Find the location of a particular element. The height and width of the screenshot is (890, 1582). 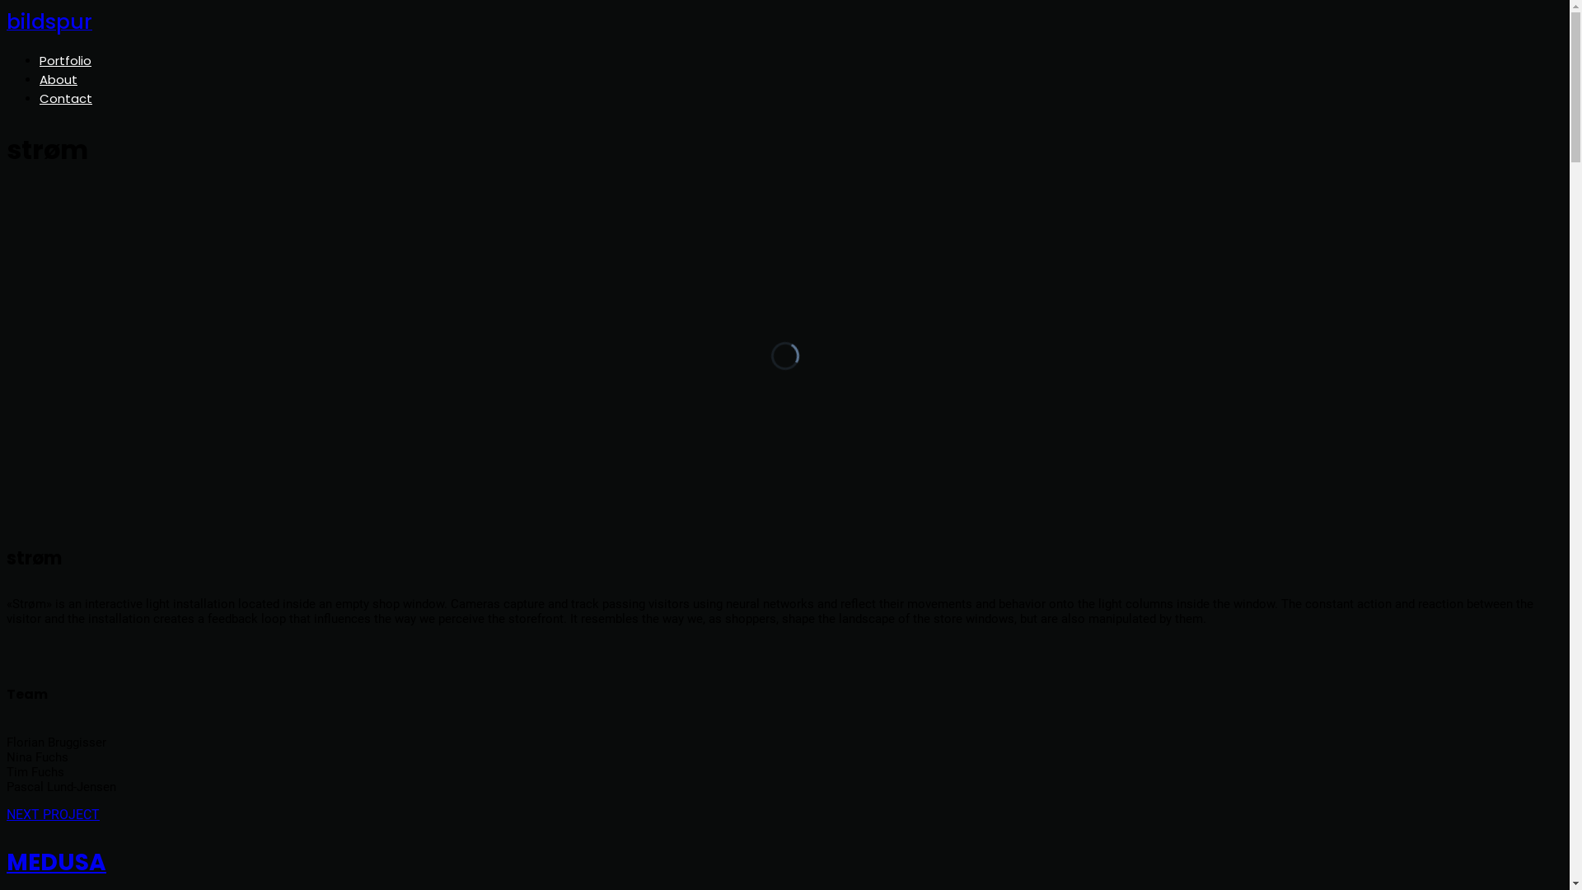

About is located at coordinates (59, 79).